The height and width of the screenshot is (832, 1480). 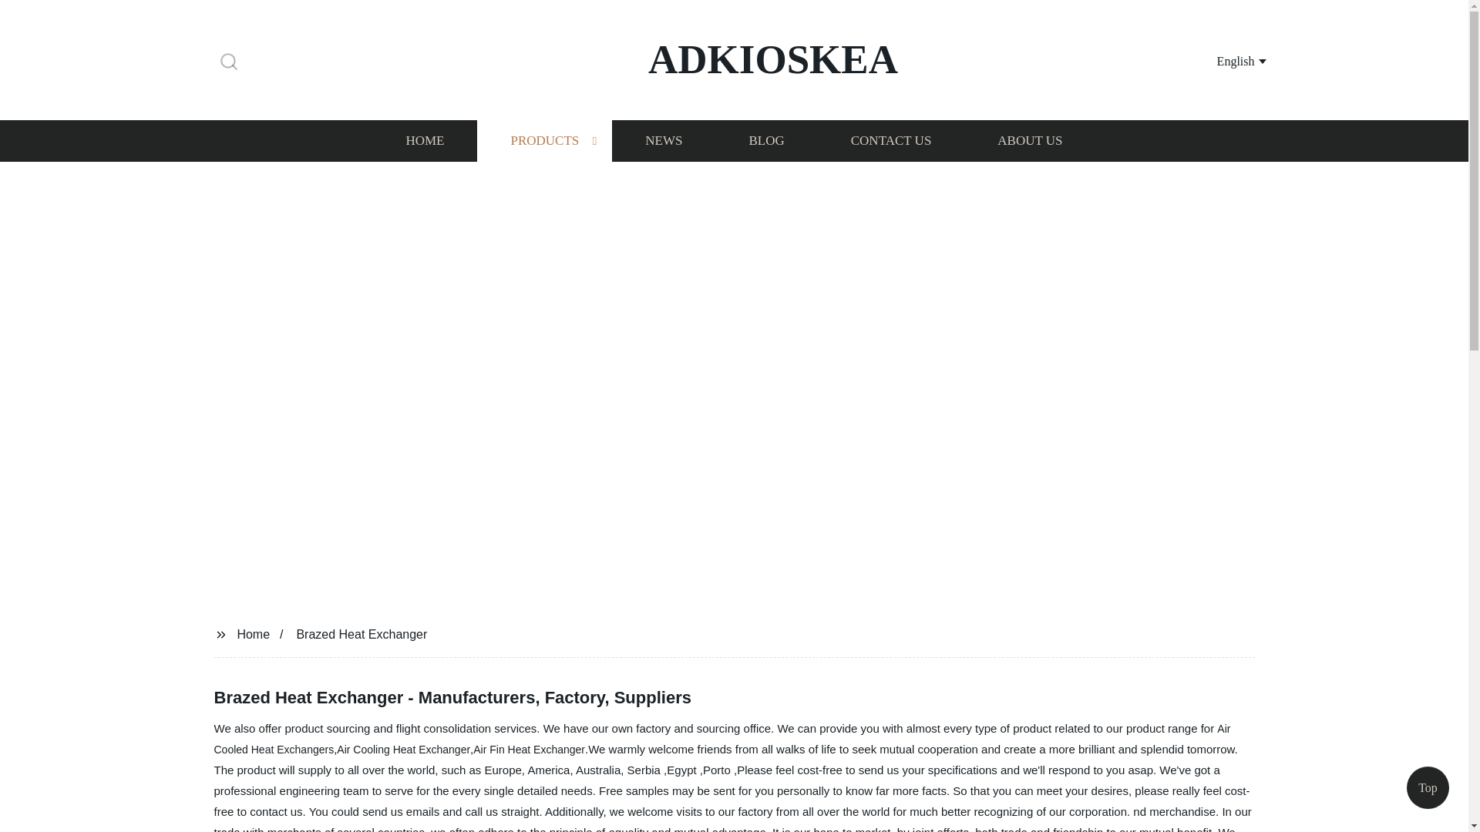 What do you see at coordinates (663, 140) in the screenshot?
I see `NEWS` at bounding box center [663, 140].